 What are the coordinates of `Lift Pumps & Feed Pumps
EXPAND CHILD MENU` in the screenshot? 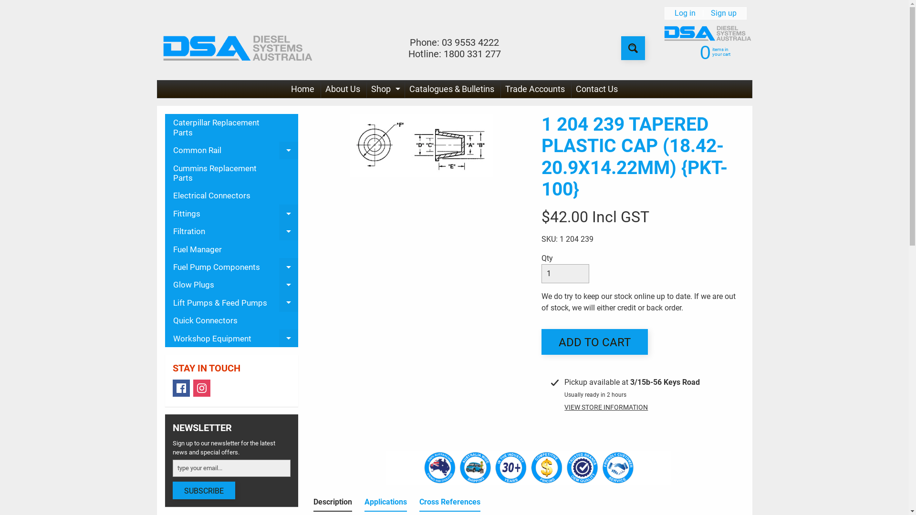 It's located at (232, 302).